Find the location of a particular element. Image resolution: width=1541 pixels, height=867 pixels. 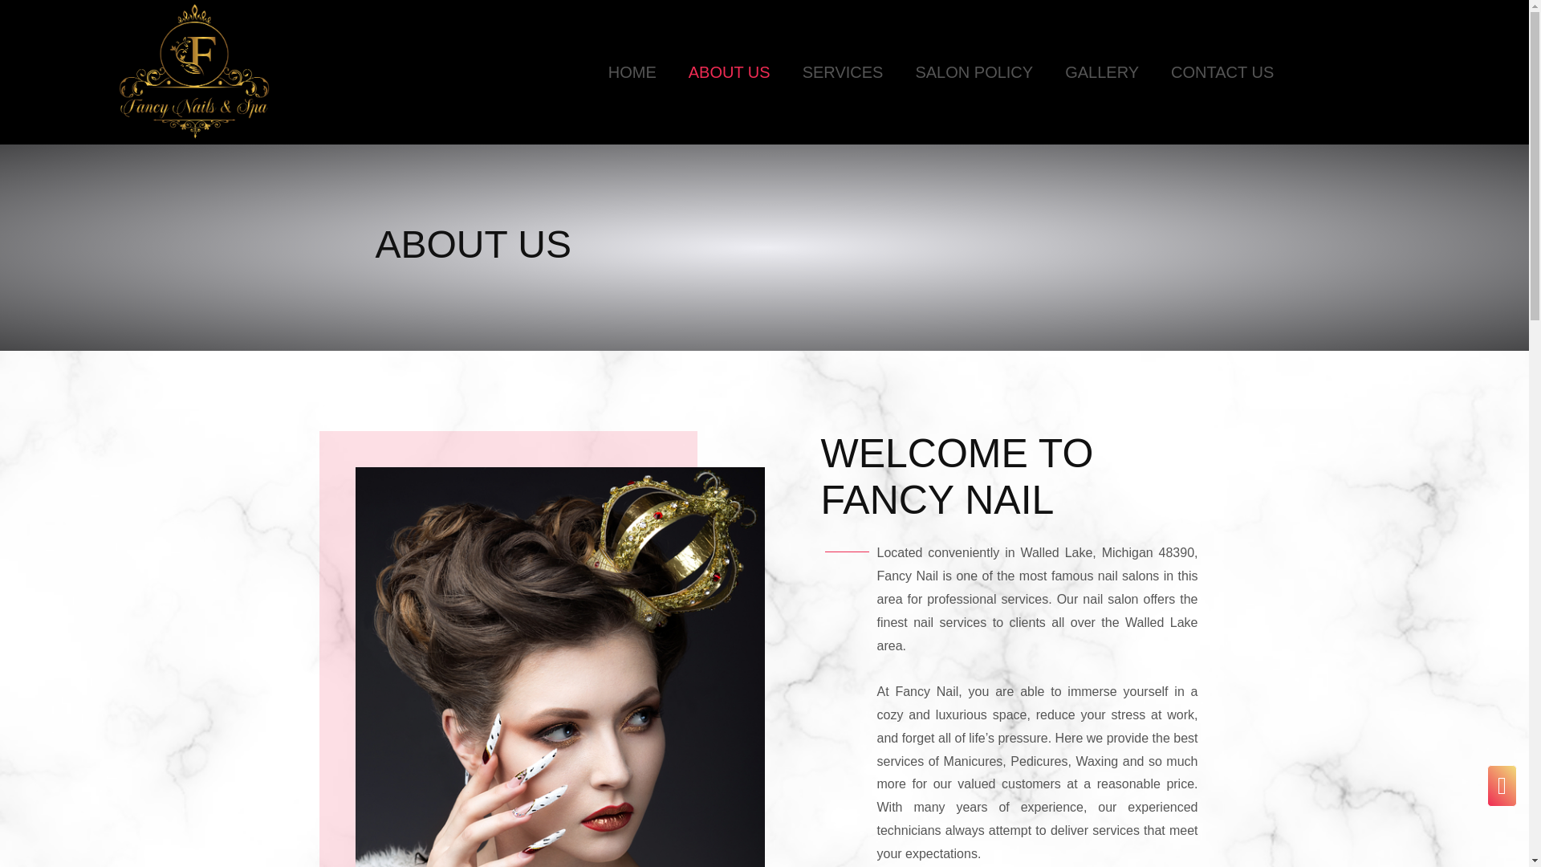

HOME is located at coordinates (632, 72).